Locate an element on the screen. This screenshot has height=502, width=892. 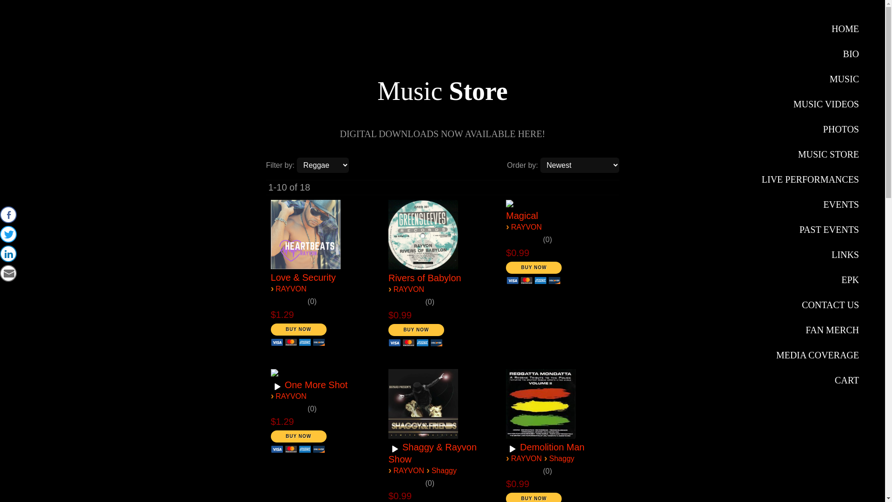
HOME is located at coordinates (810, 29).